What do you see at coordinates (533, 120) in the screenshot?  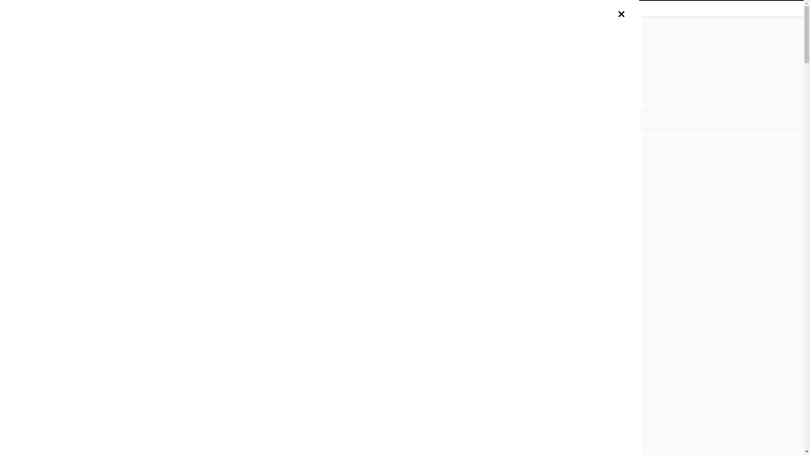 I see `Recipes from Videos` at bounding box center [533, 120].